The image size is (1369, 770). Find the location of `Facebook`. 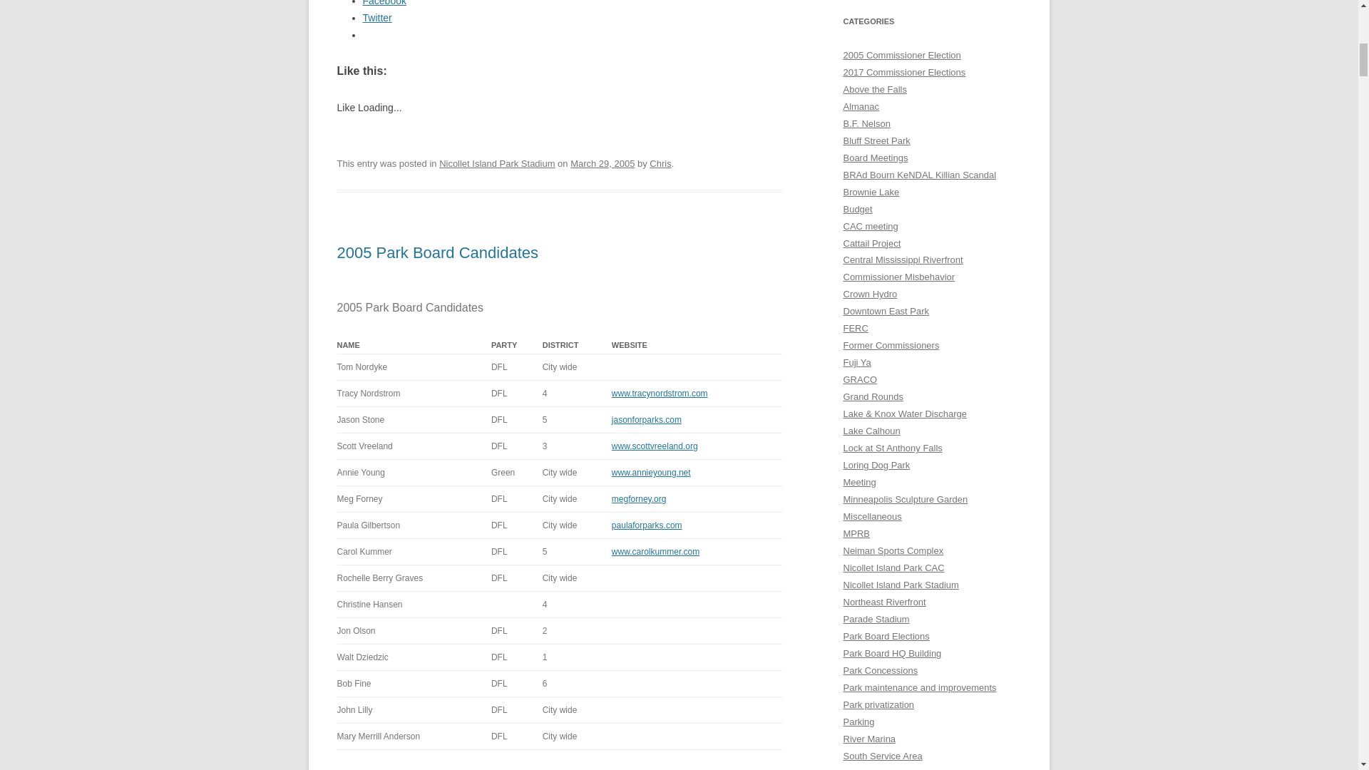

Facebook is located at coordinates (384, 3).